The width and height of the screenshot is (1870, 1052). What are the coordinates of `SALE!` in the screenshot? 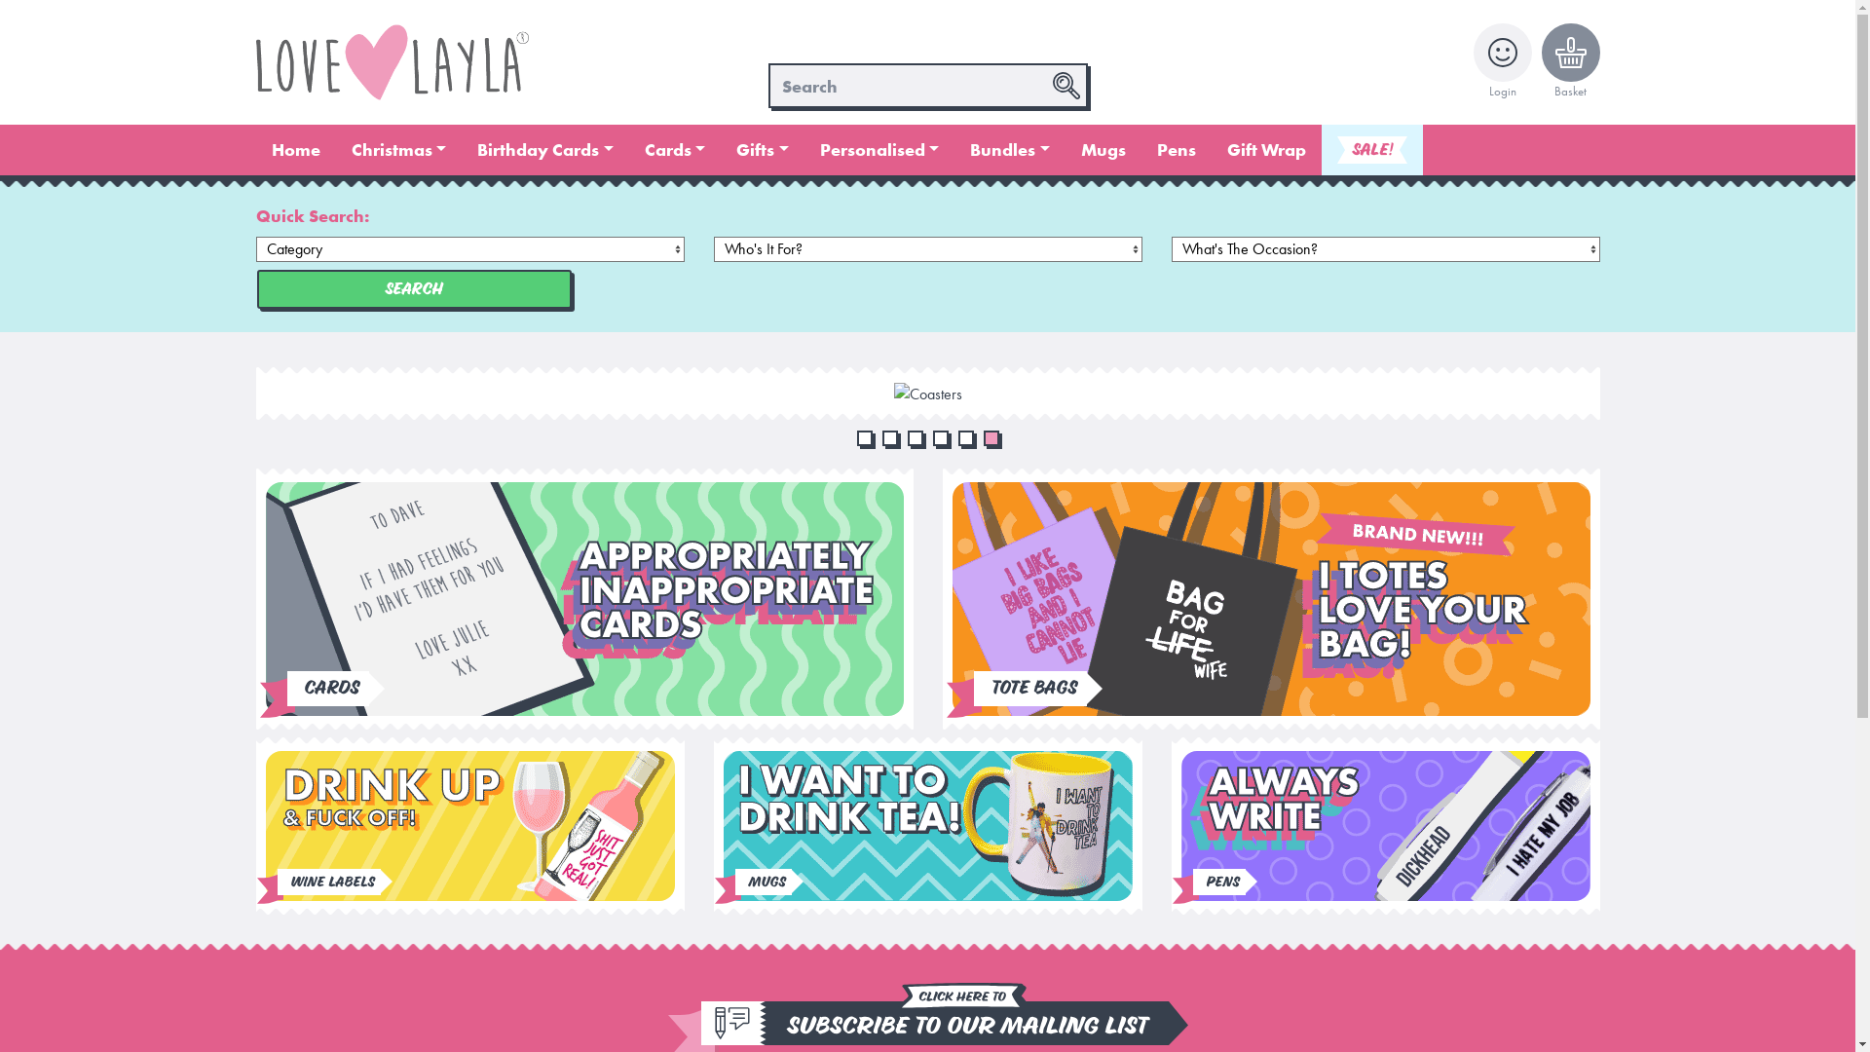 It's located at (1372, 150).